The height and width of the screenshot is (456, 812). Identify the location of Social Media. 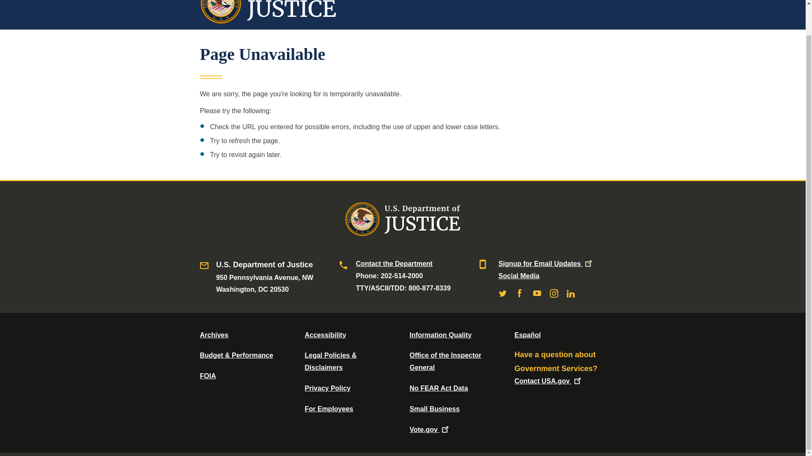
(519, 276).